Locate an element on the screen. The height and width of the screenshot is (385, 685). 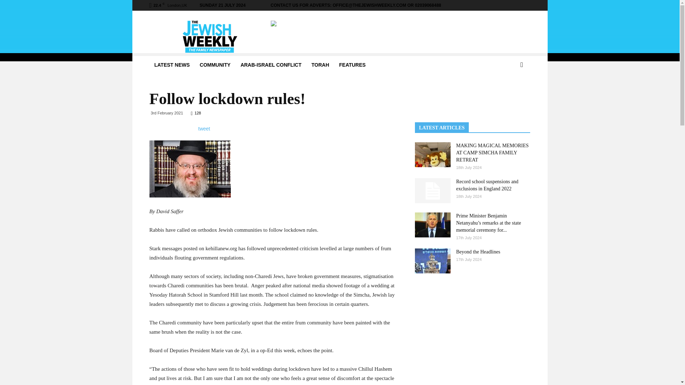
TORAH is located at coordinates (320, 65).